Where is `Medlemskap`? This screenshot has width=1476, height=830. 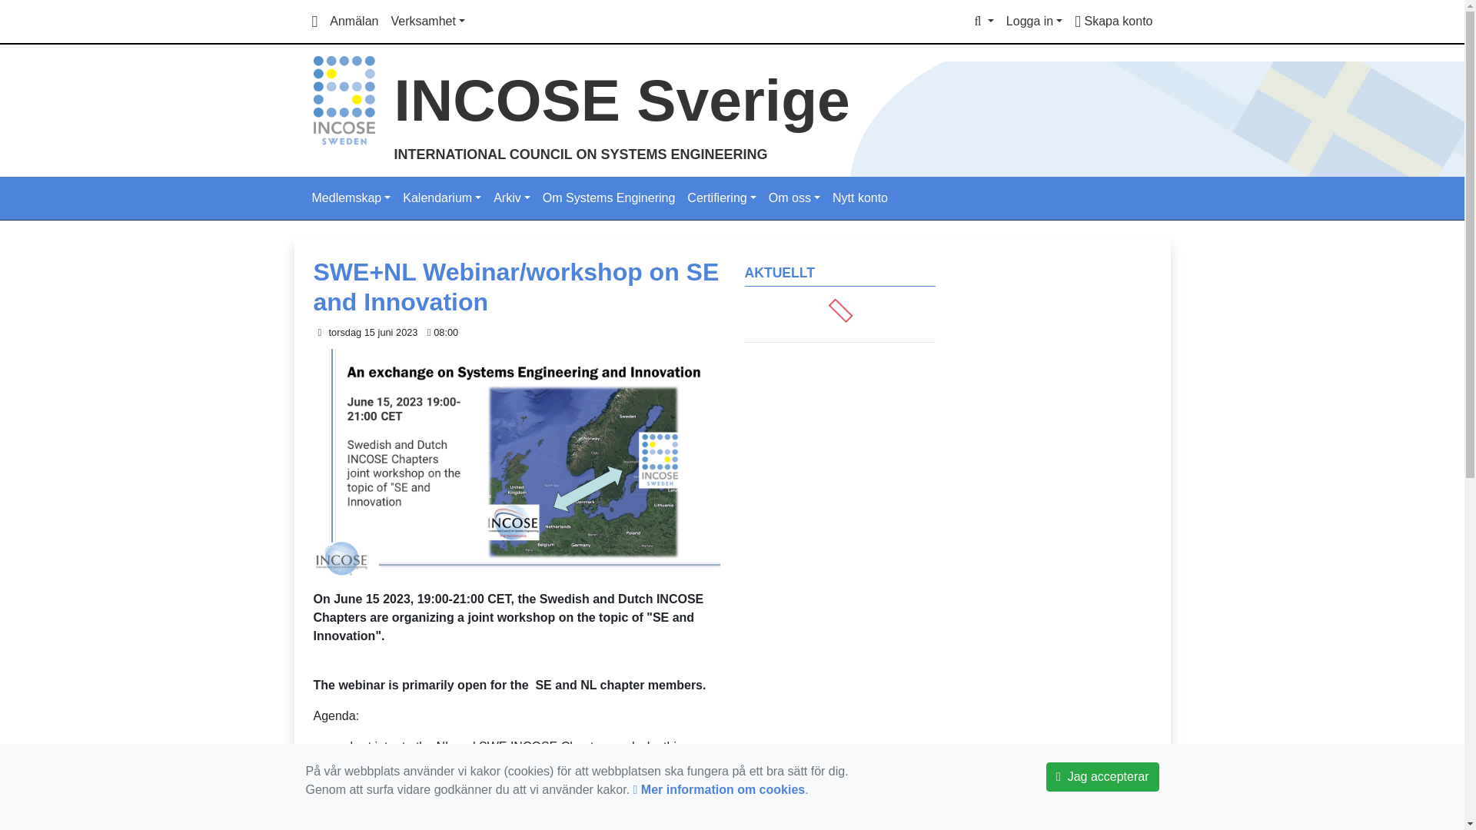
Medlemskap is located at coordinates (351, 198).